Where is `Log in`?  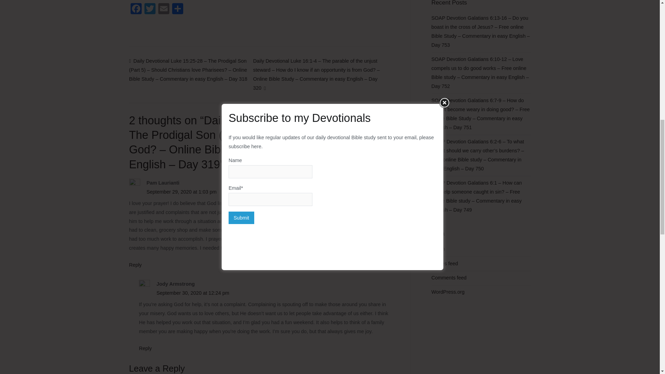 Log in is located at coordinates (438, 249).